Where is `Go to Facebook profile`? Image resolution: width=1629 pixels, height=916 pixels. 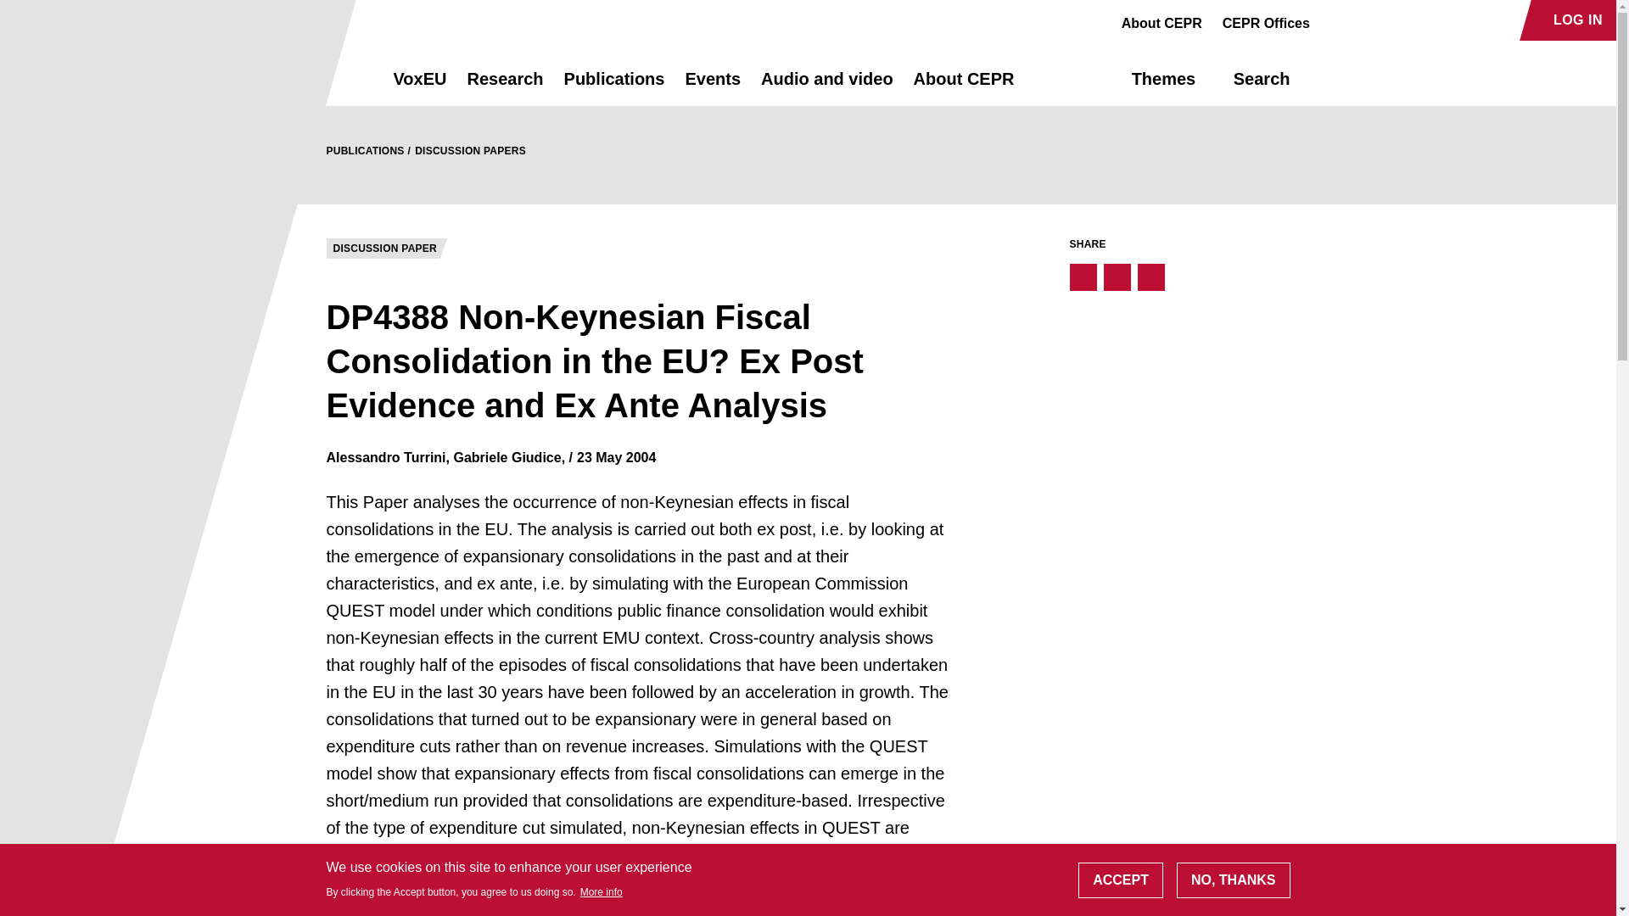 Go to Facebook profile is located at coordinates (1332, 20).